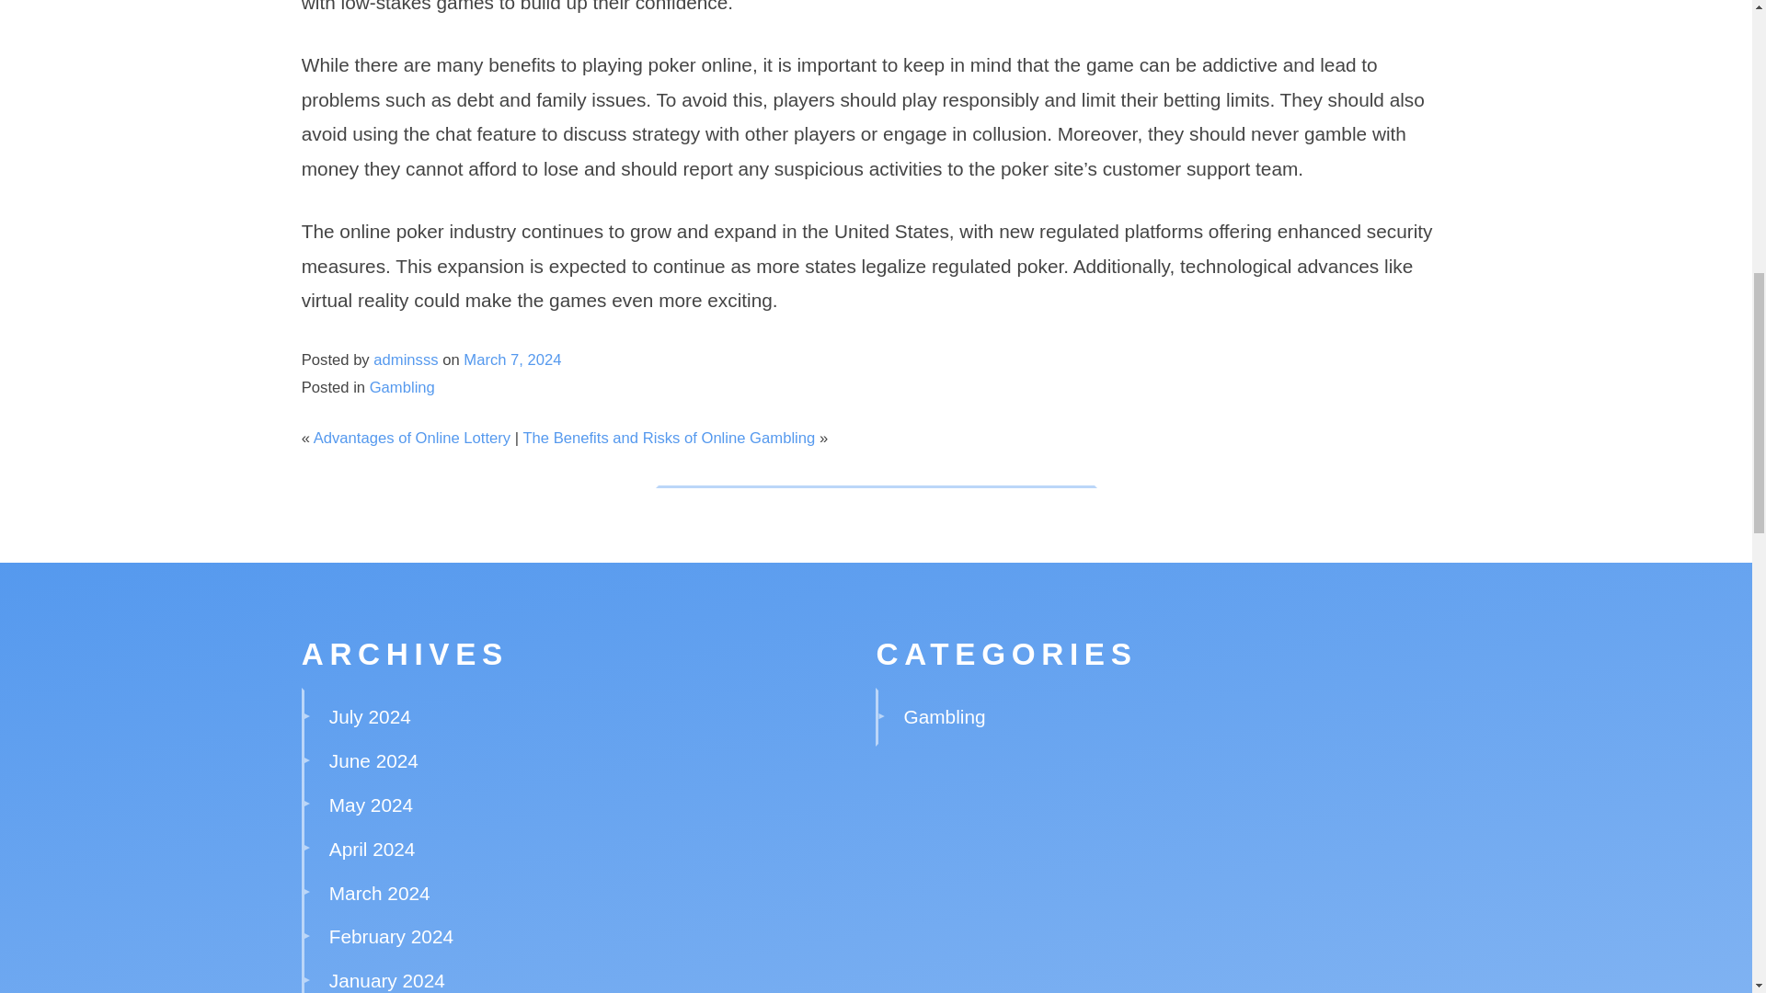  I want to click on July 2024, so click(370, 715).